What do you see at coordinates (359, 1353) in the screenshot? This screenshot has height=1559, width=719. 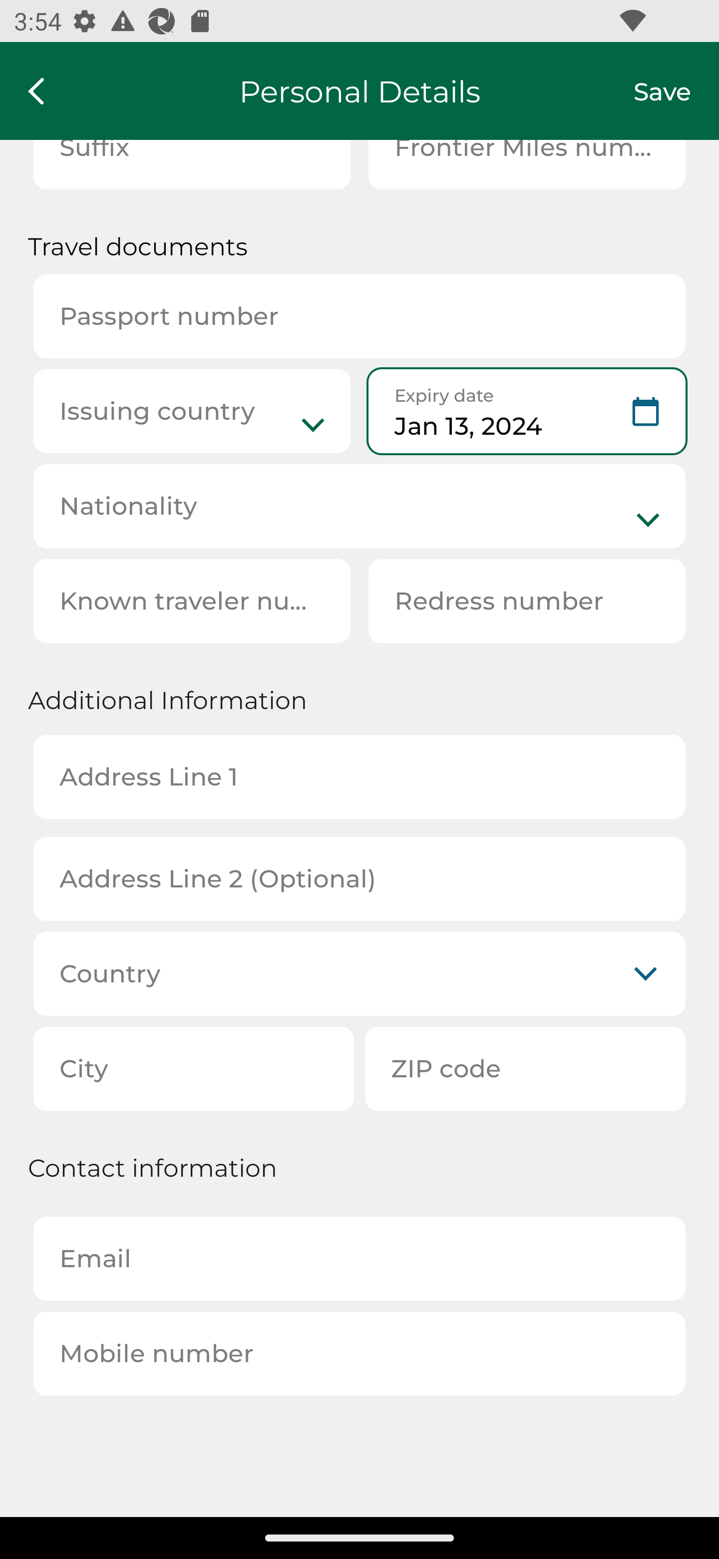 I see `Mobile number` at bounding box center [359, 1353].